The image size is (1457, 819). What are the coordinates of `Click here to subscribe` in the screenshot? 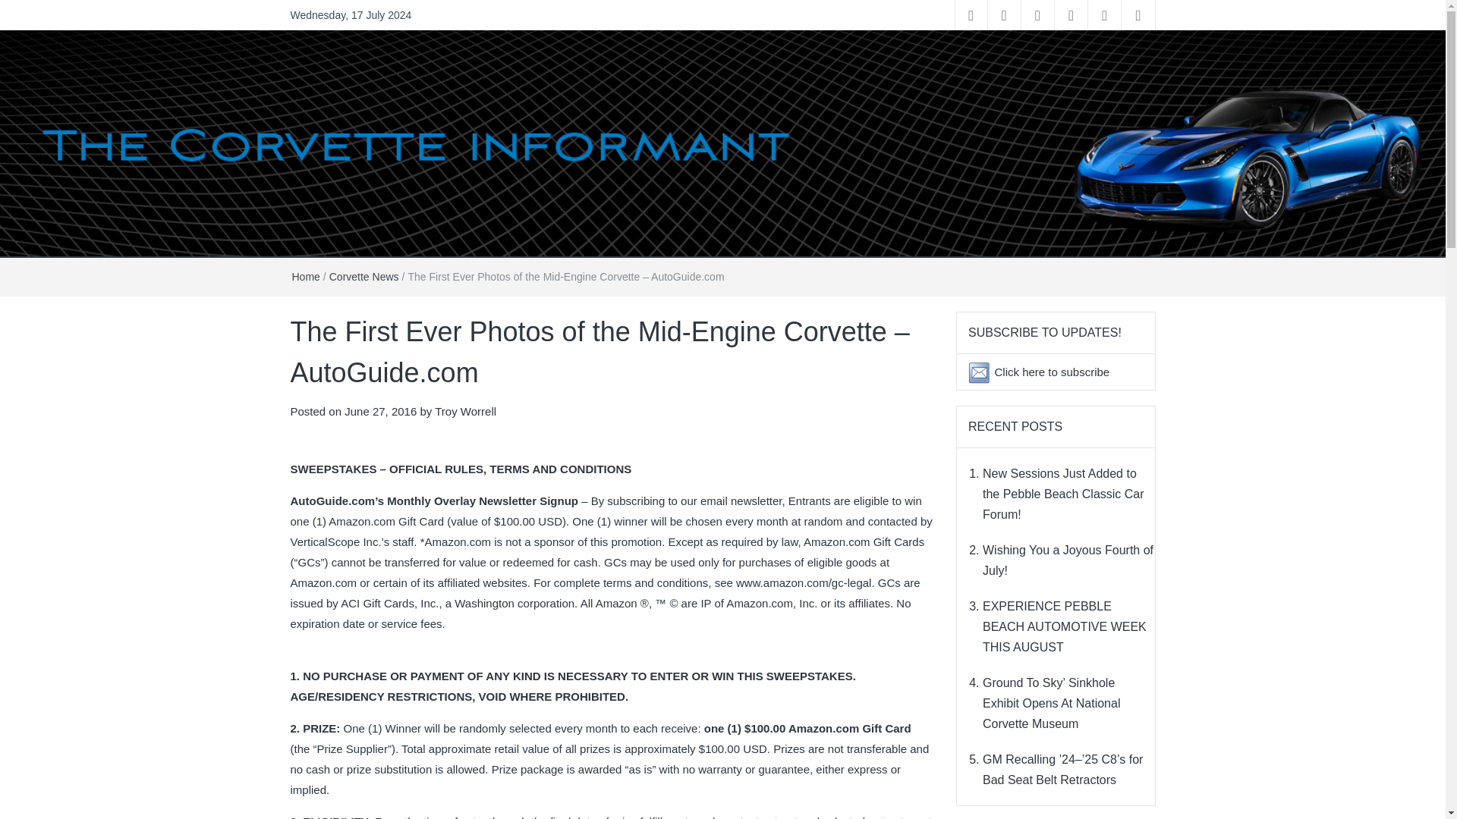 It's located at (1051, 372).